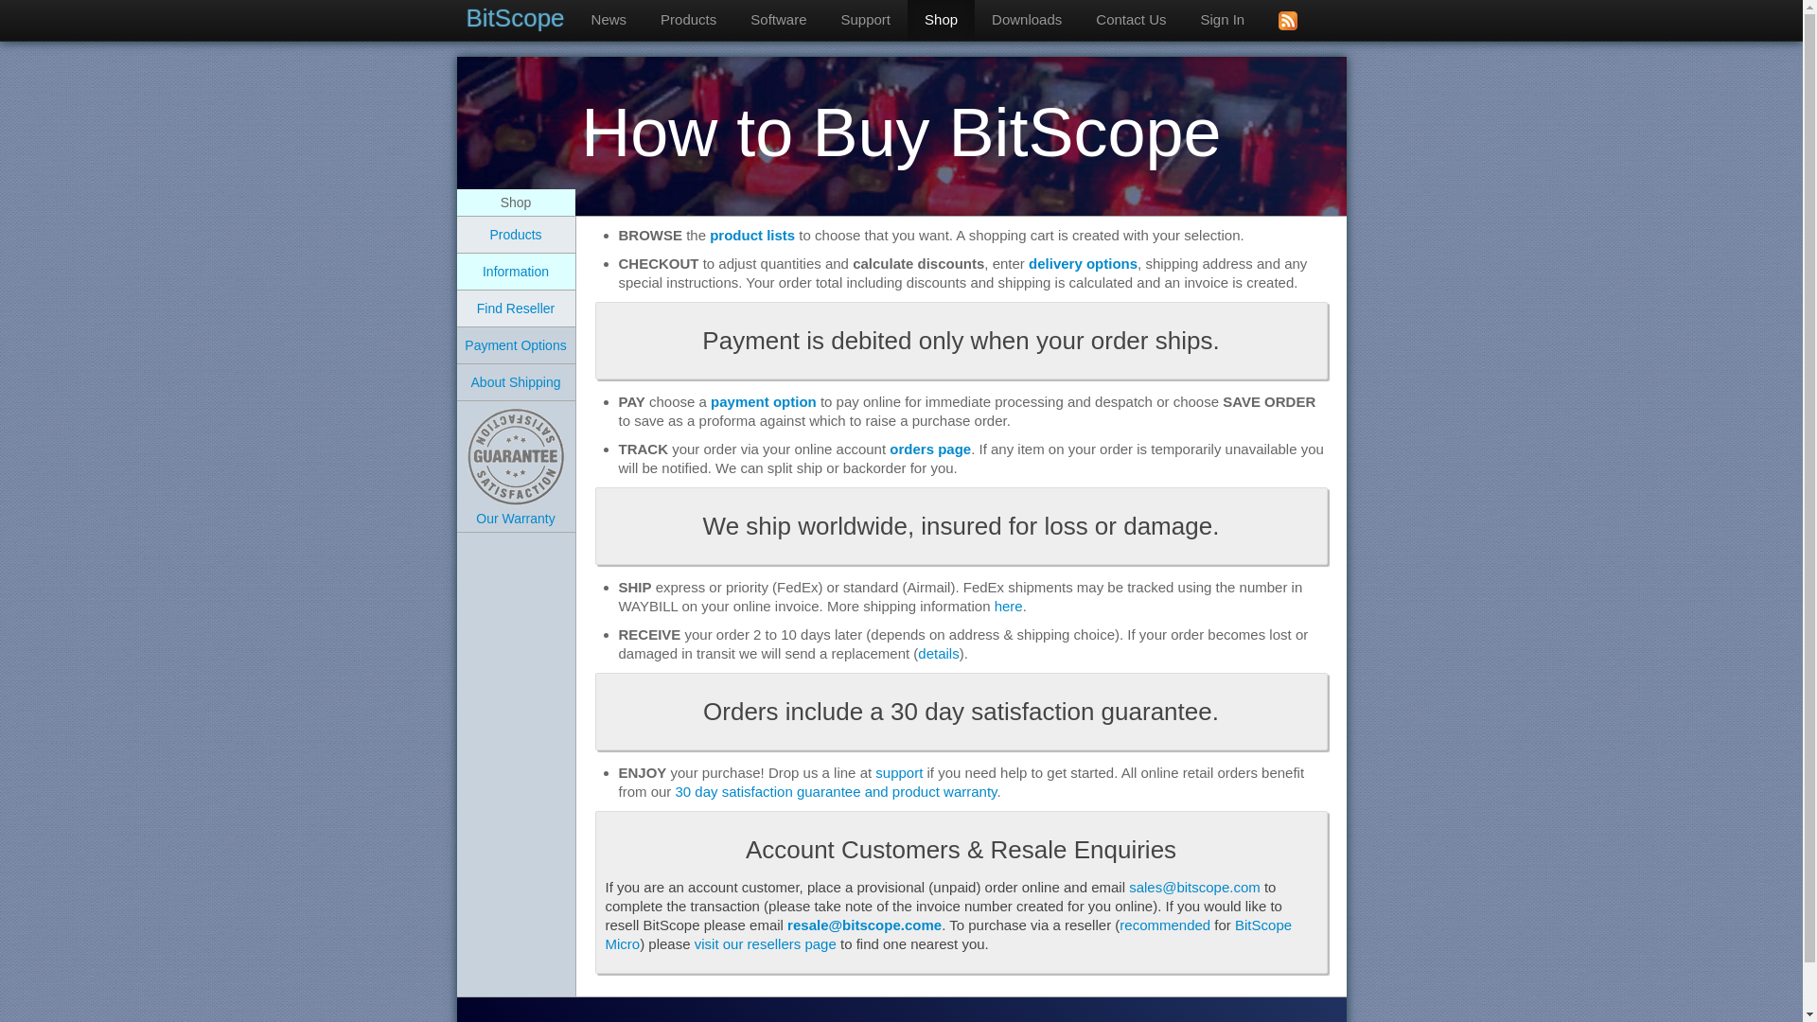  I want to click on Sign In, so click(1223, 20).